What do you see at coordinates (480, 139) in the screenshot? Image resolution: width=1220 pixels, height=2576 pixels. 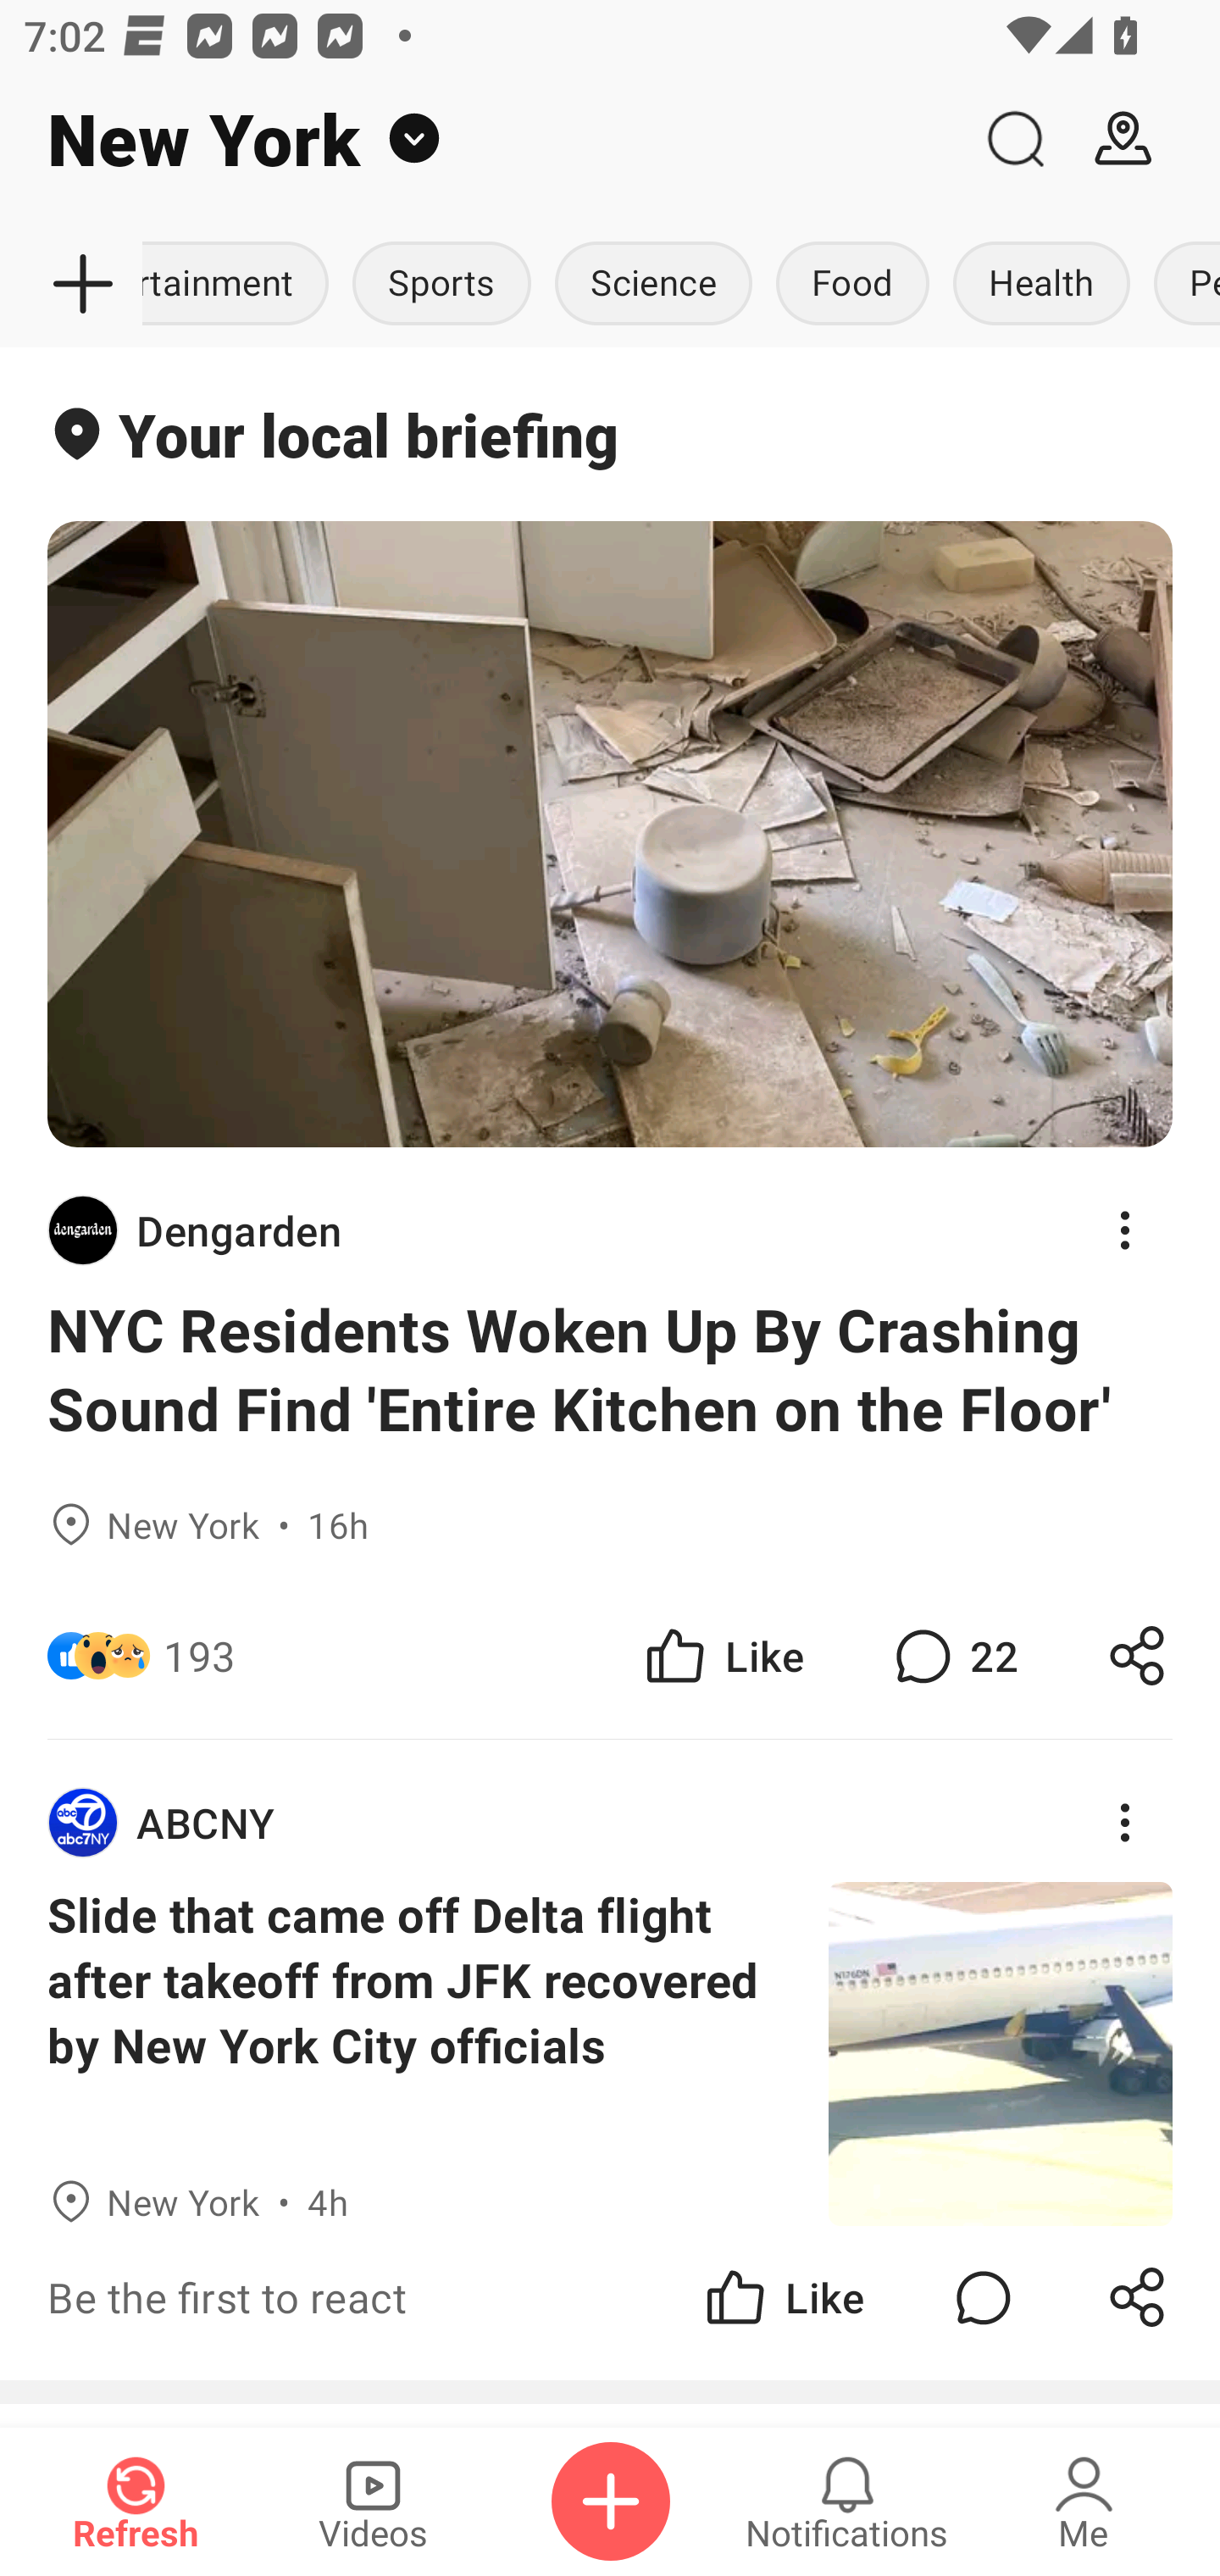 I see `New York` at bounding box center [480, 139].